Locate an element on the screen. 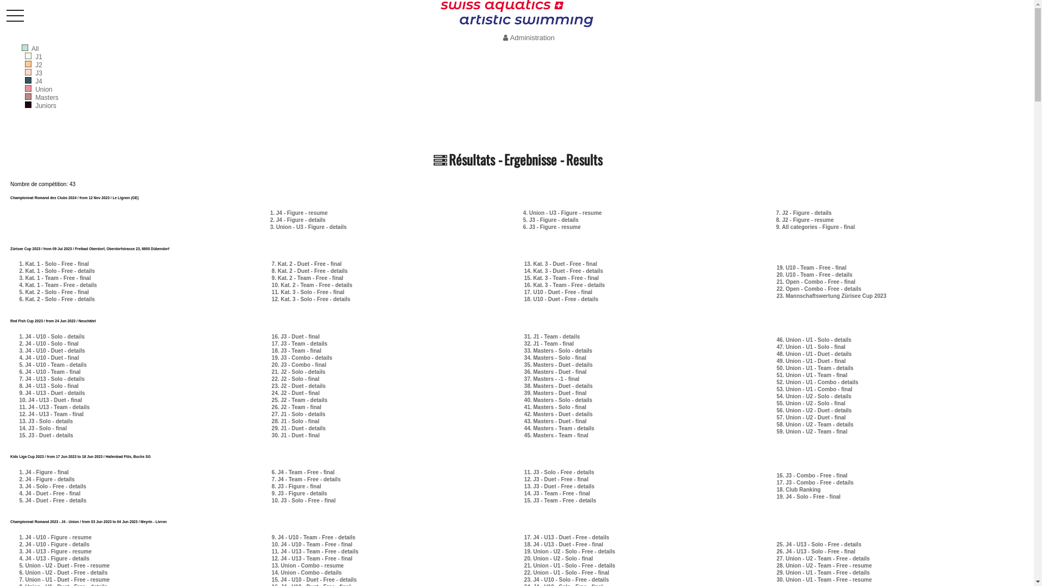  12. Kat. 3 - Solo - Free - details is located at coordinates (312, 300).